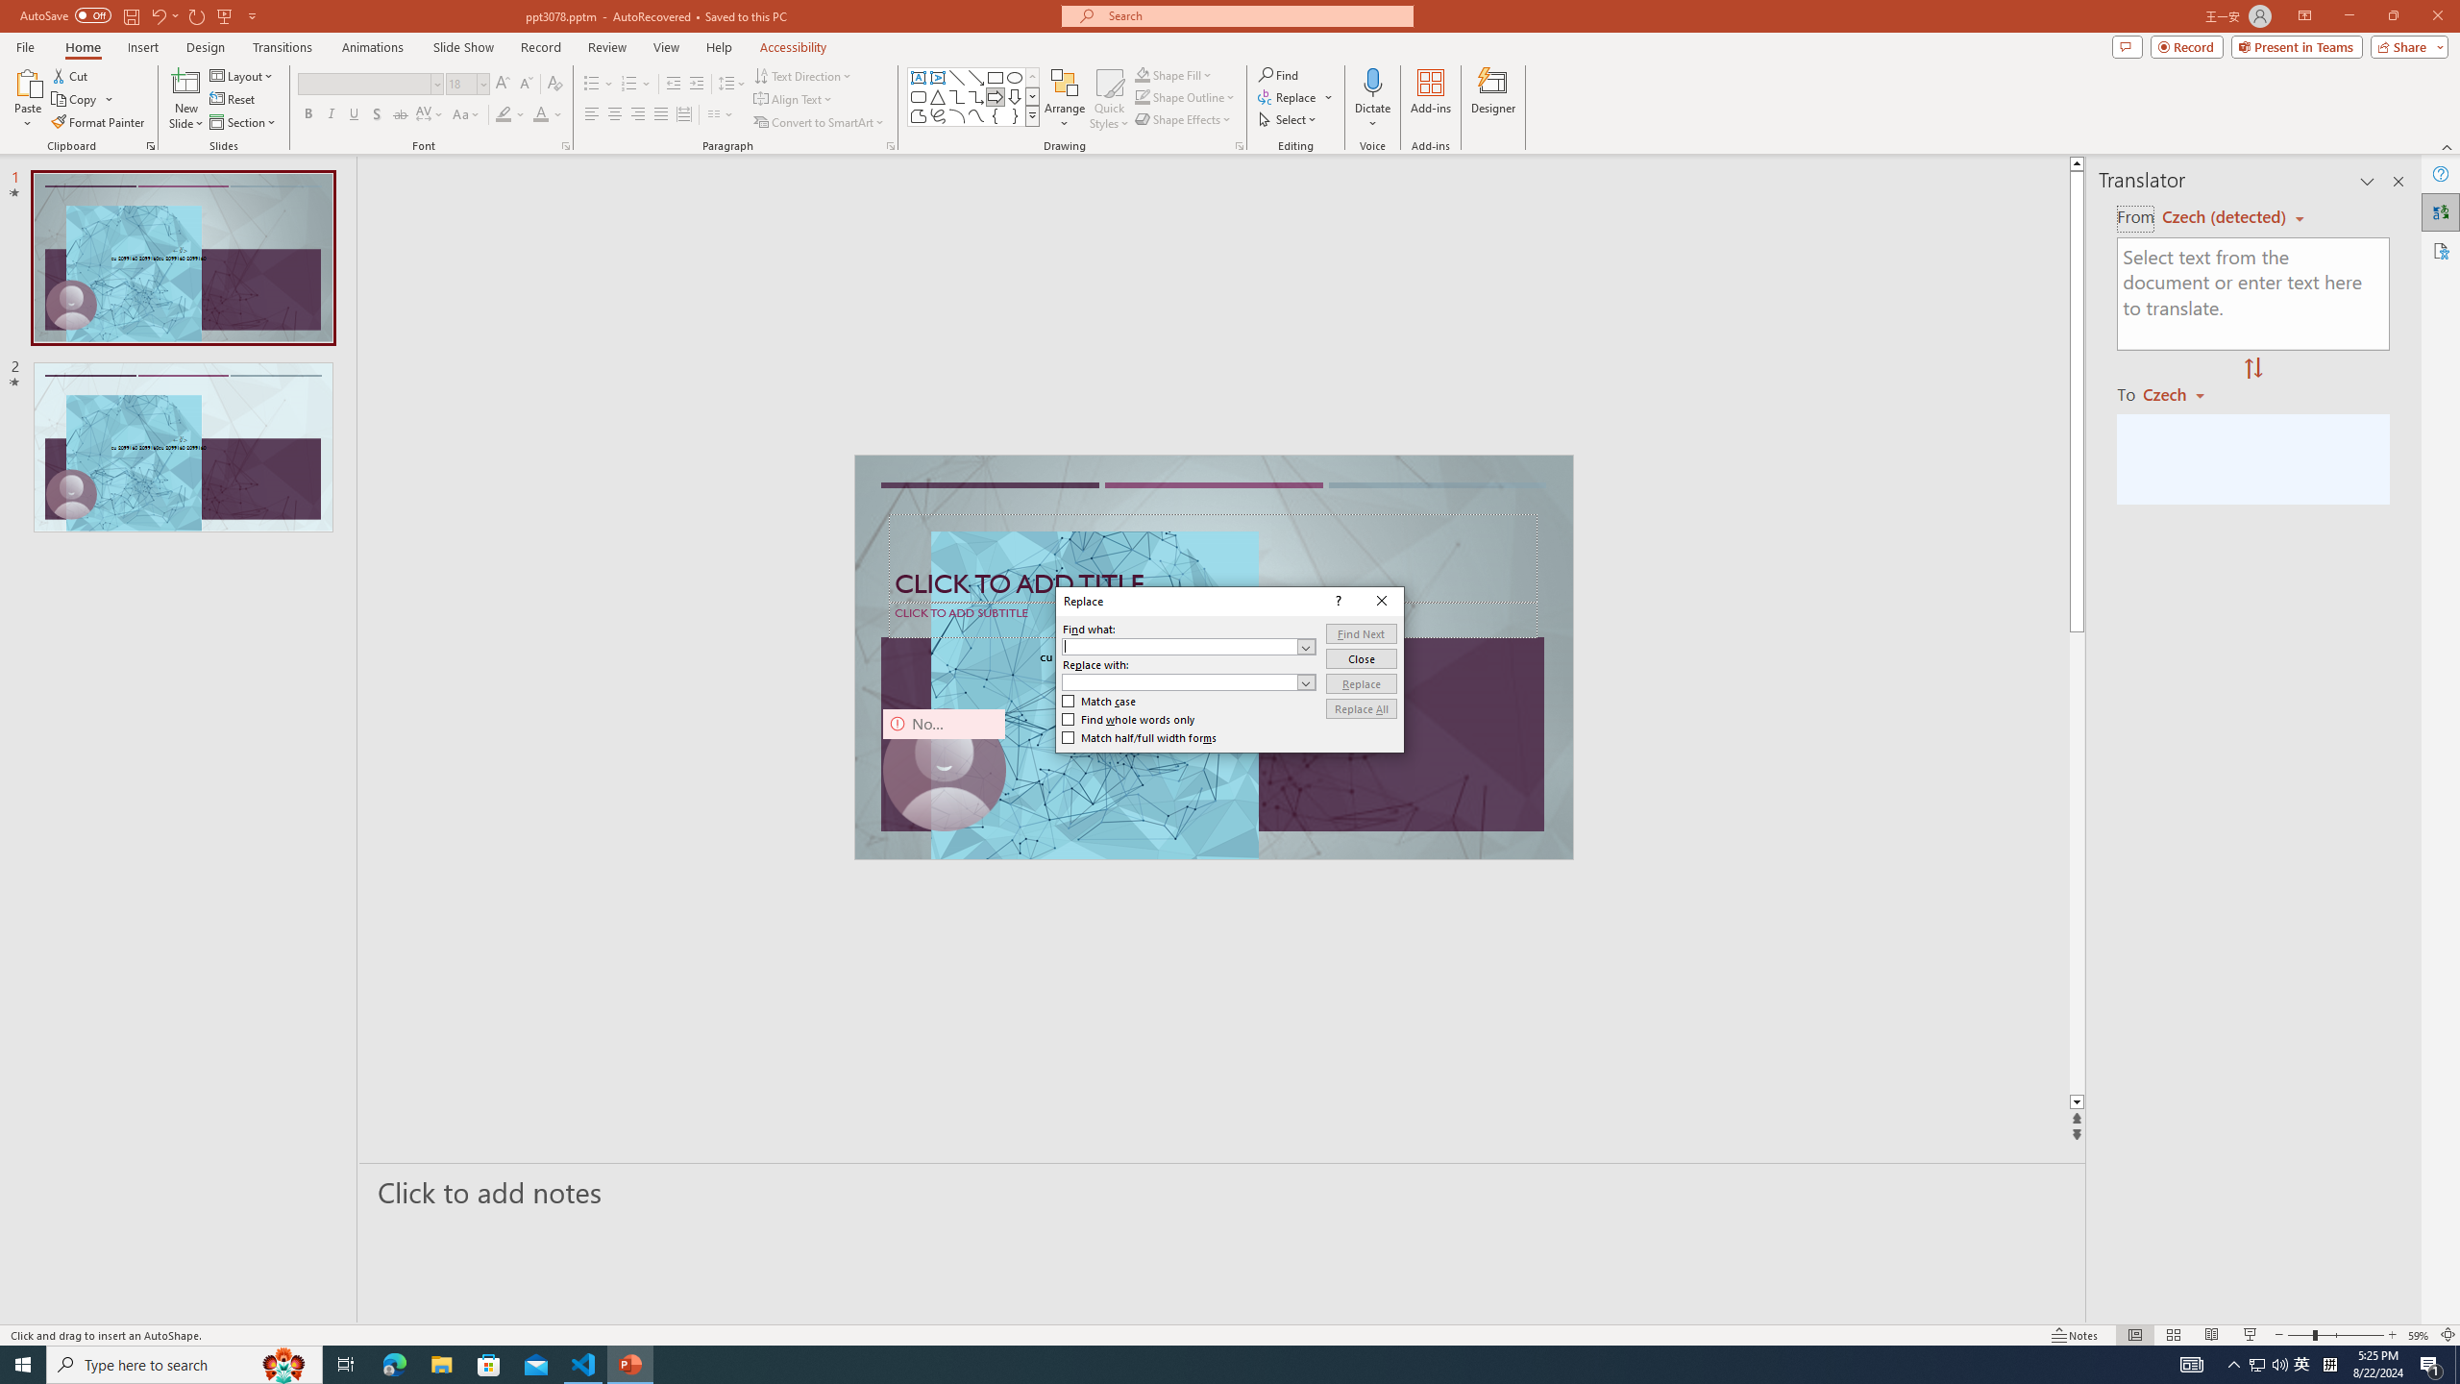 This screenshot has width=2460, height=1384. I want to click on File Explorer, so click(441, 1365).